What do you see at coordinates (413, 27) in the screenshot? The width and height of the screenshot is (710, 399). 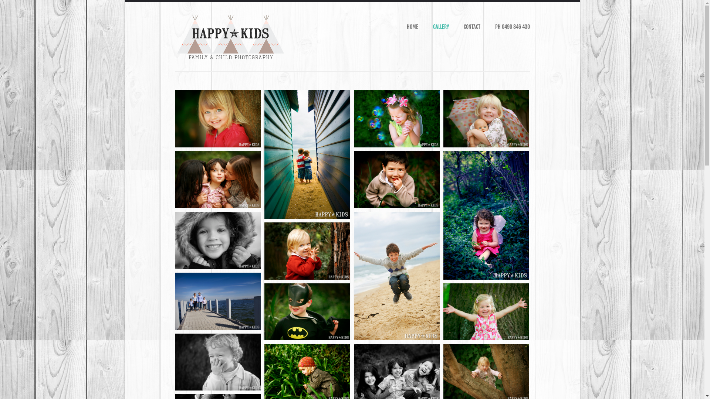 I see `HOME` at bounding box center [413, 27].